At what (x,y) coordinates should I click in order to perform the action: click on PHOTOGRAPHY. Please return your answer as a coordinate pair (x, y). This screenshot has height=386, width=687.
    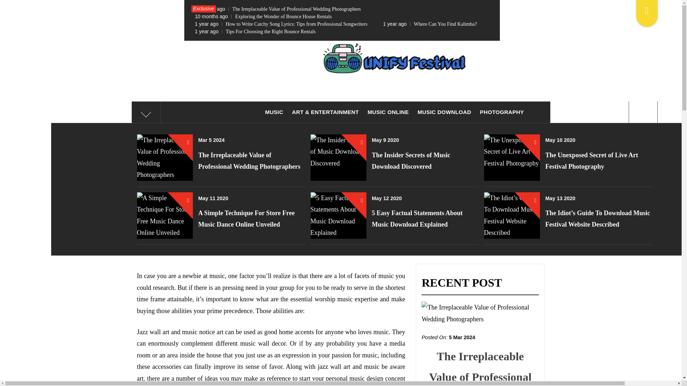
    Looking at the image, I should click on (502, 112).